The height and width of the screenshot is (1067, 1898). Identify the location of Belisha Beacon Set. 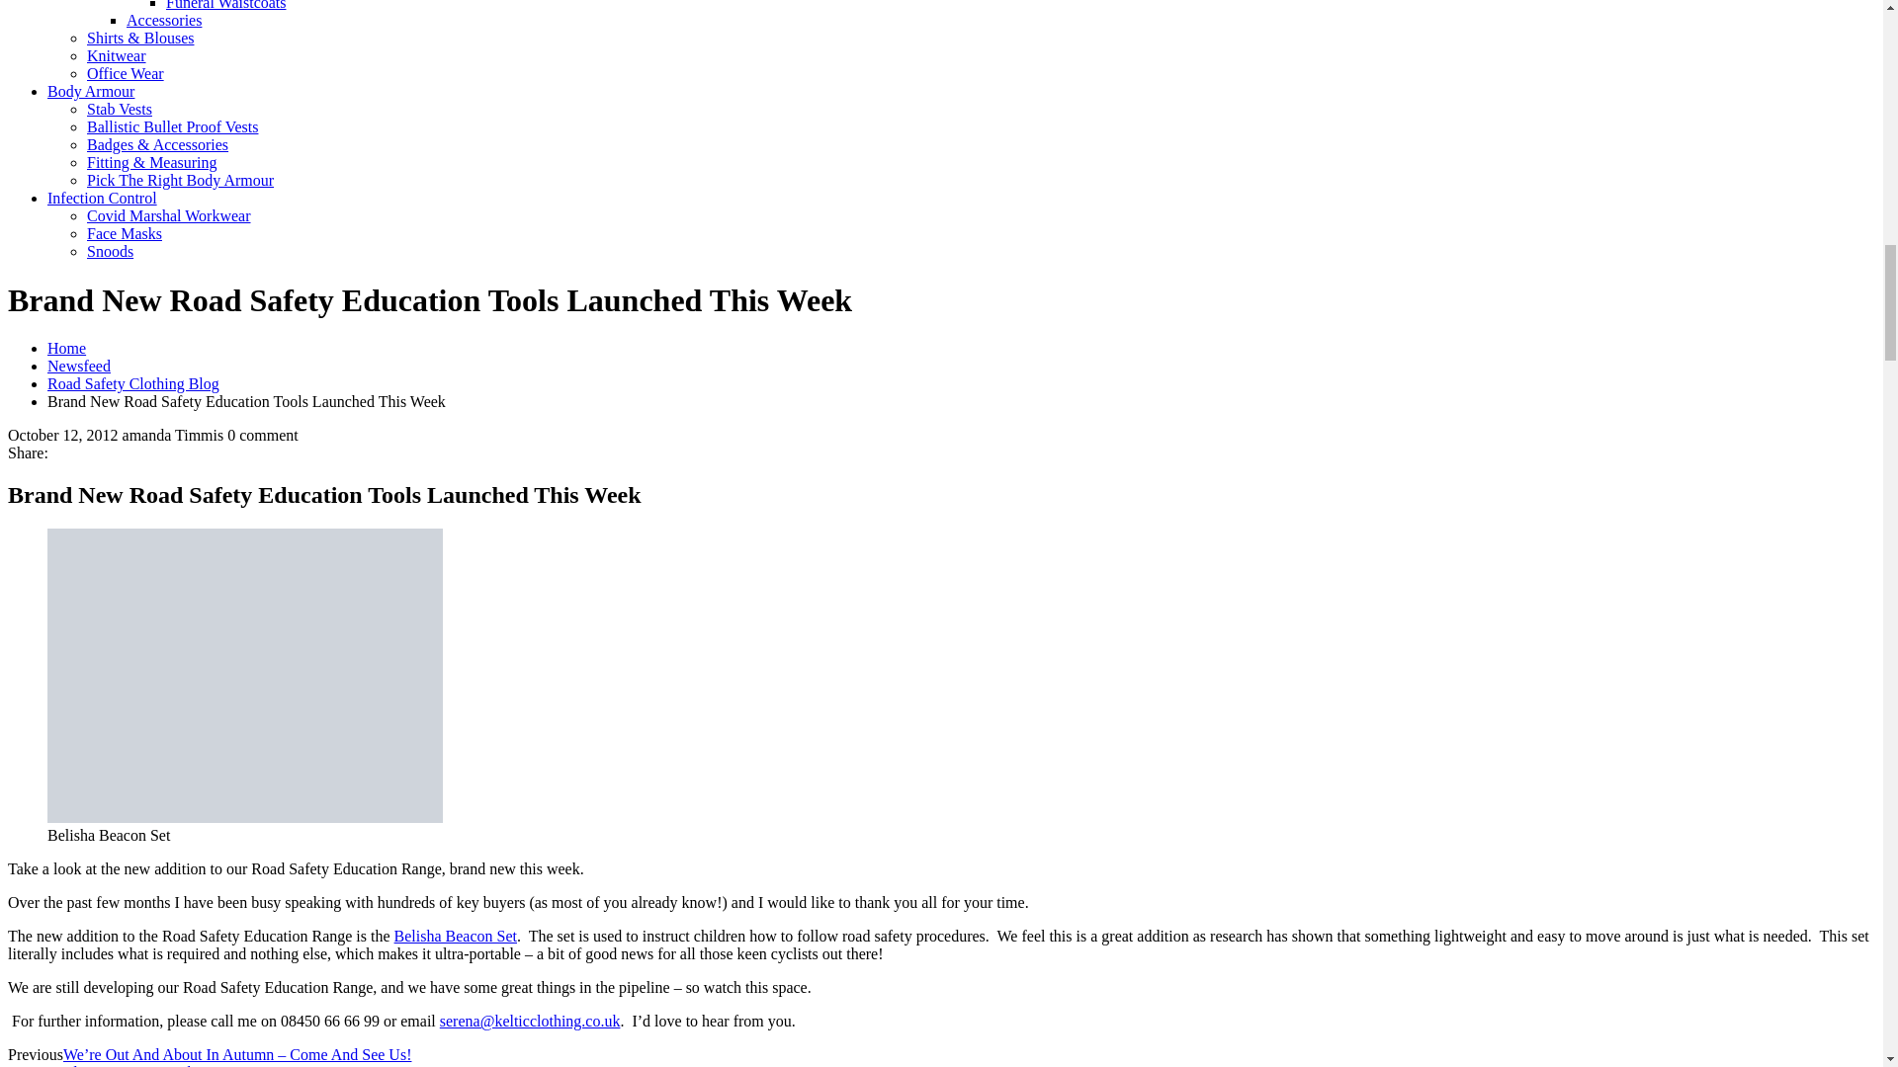
(455, 935).